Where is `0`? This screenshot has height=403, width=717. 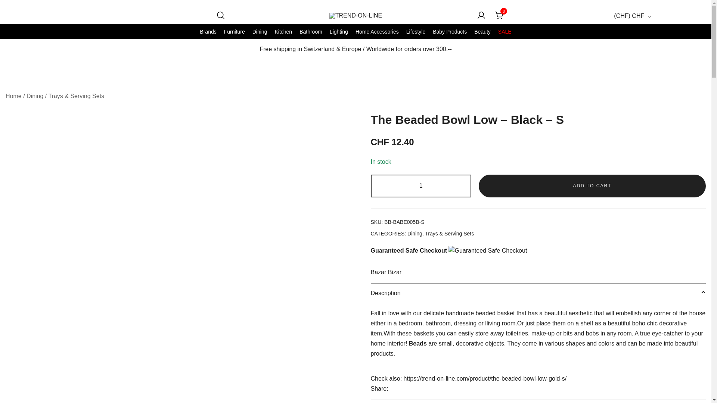 0 is located at coordinates (500, 15).